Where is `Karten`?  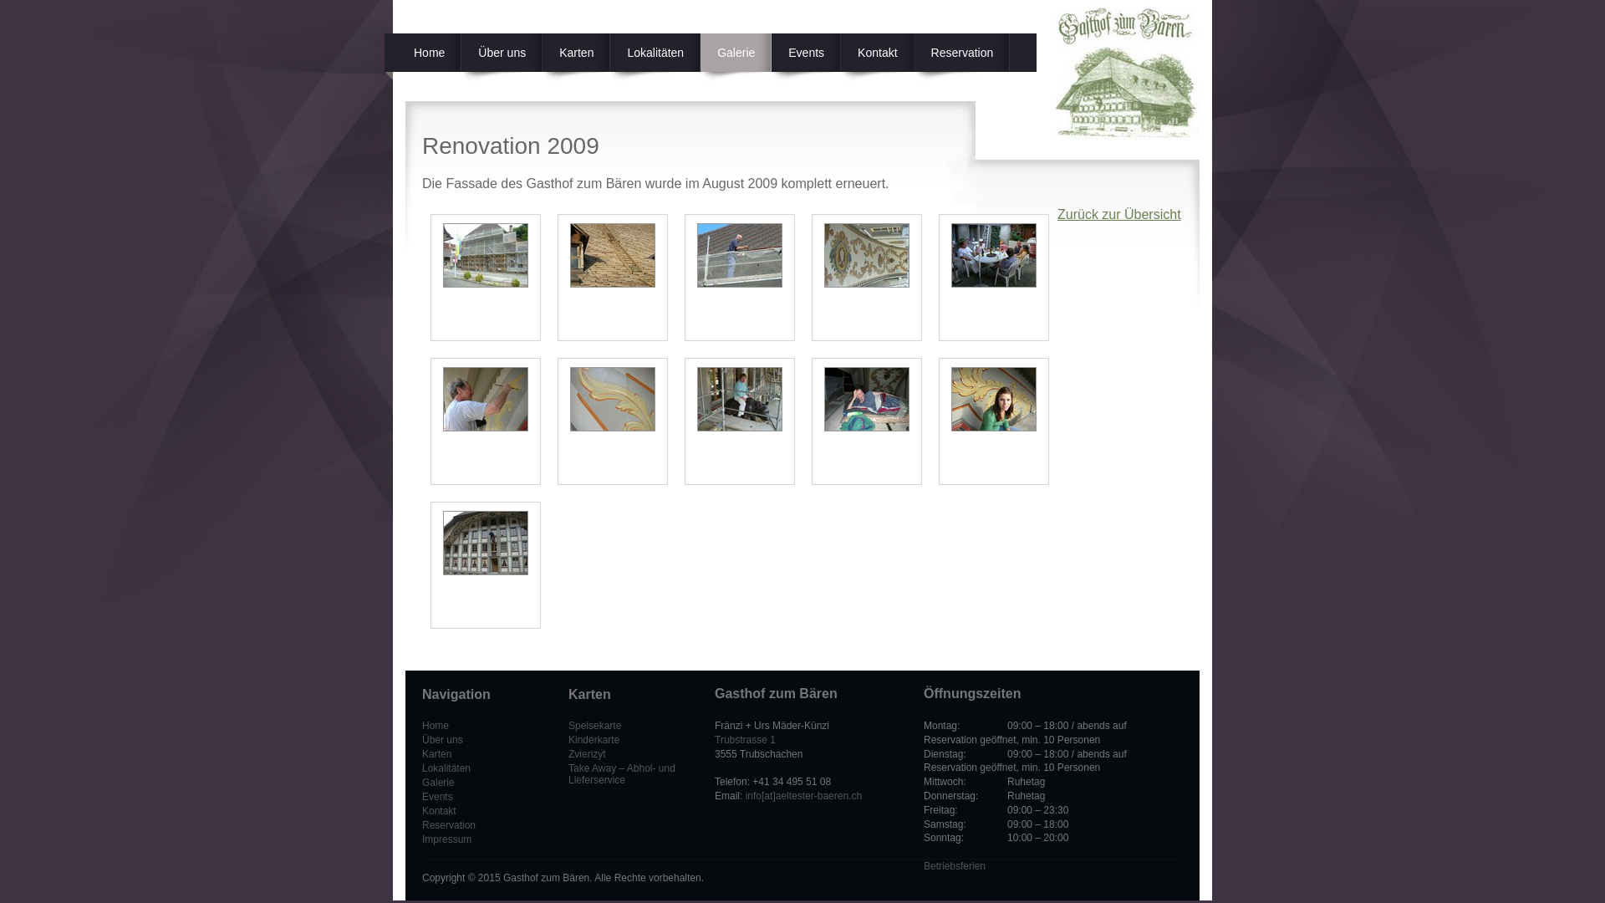 Karten is located at coordinates (436, 754).